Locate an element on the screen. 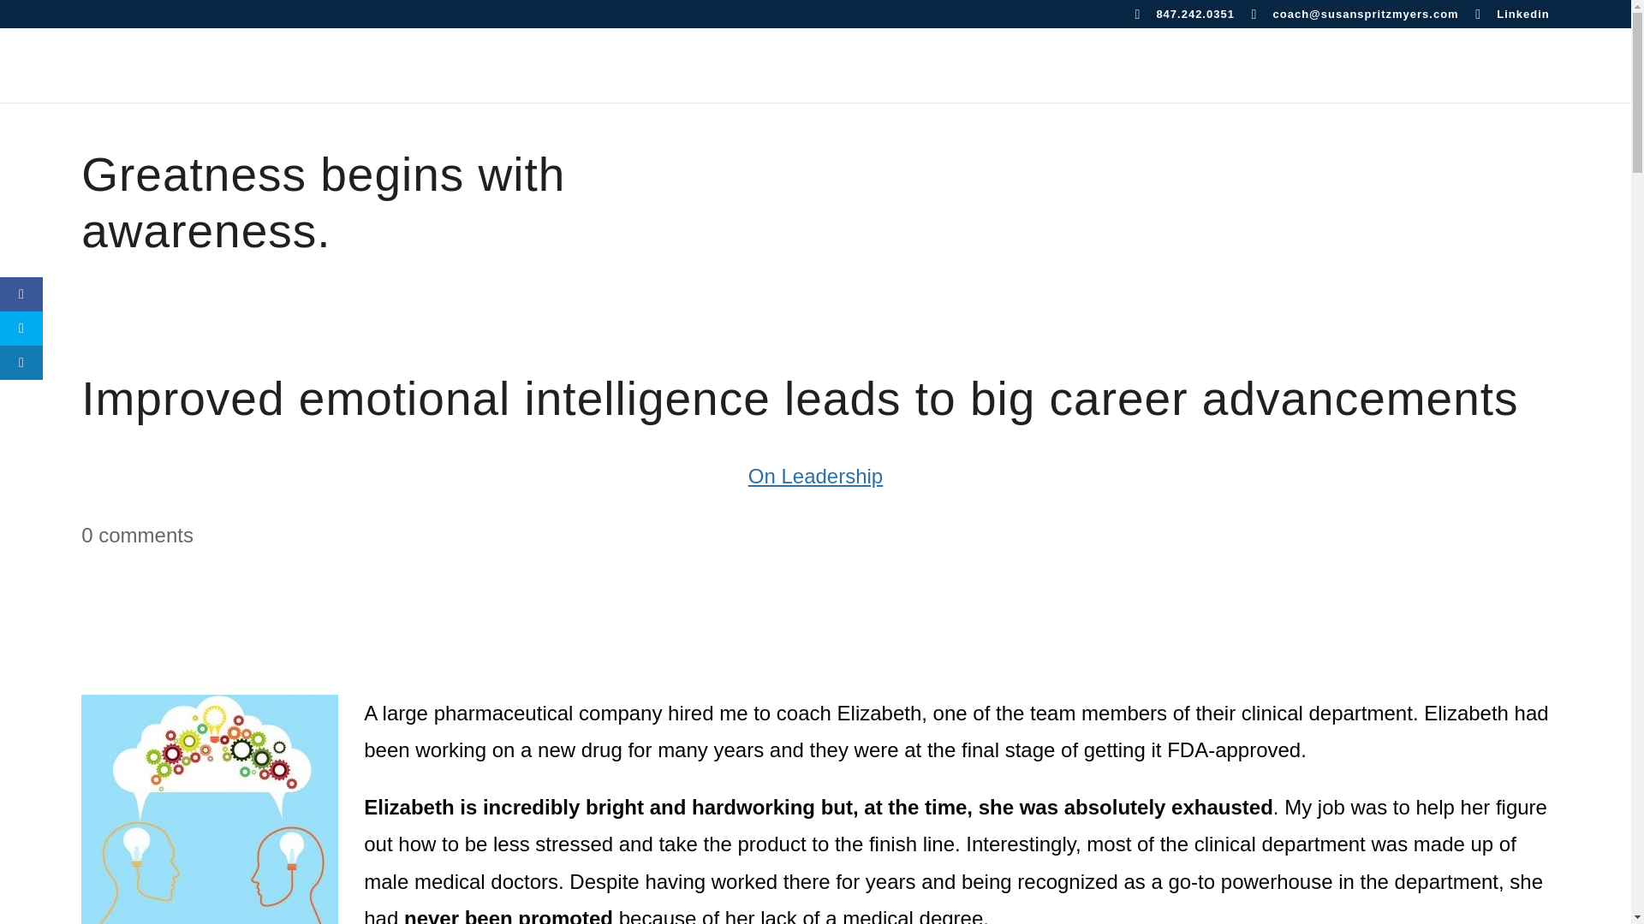 Image resolution: width=1644 pixels, height=924 pixels. CONTACT is located at coordinates (1502, 63).